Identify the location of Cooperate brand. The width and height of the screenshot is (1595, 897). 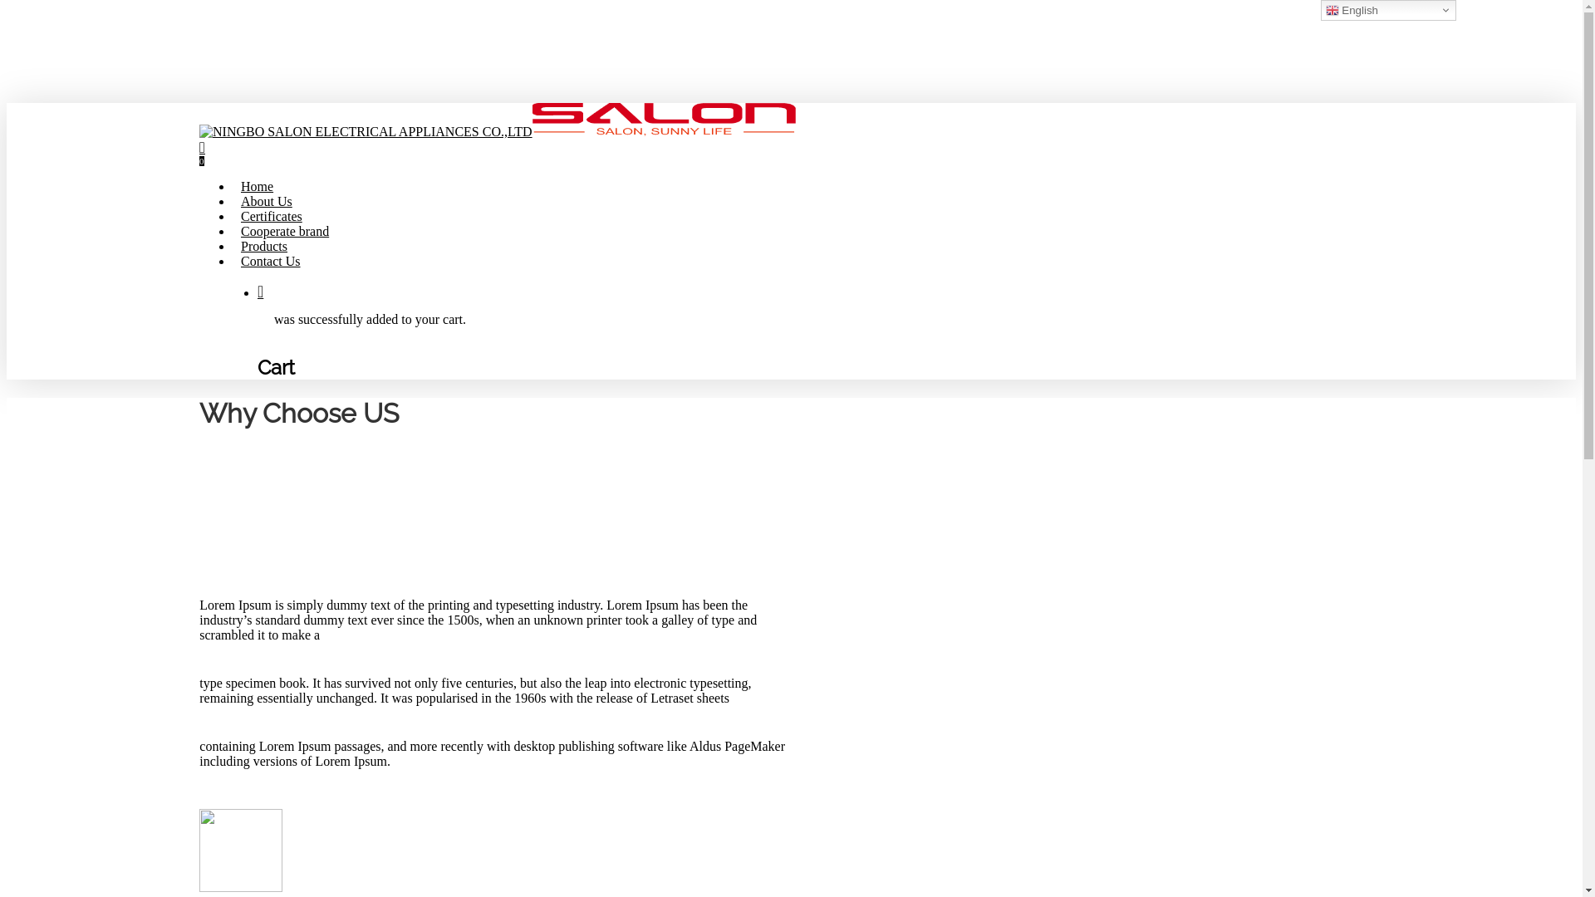
(285, 231).